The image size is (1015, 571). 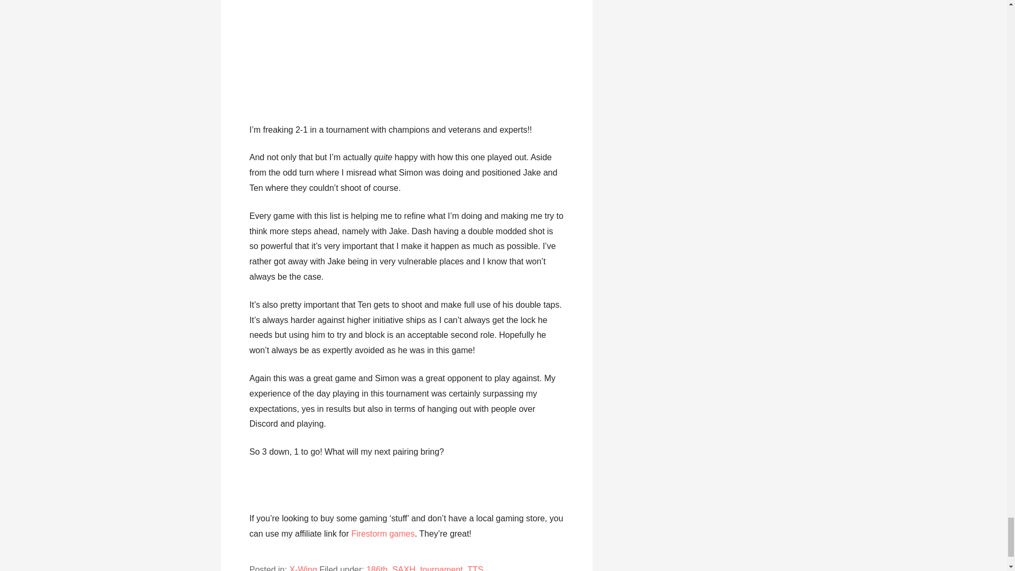 I want to click on tournament, so click(x=441, y=568).